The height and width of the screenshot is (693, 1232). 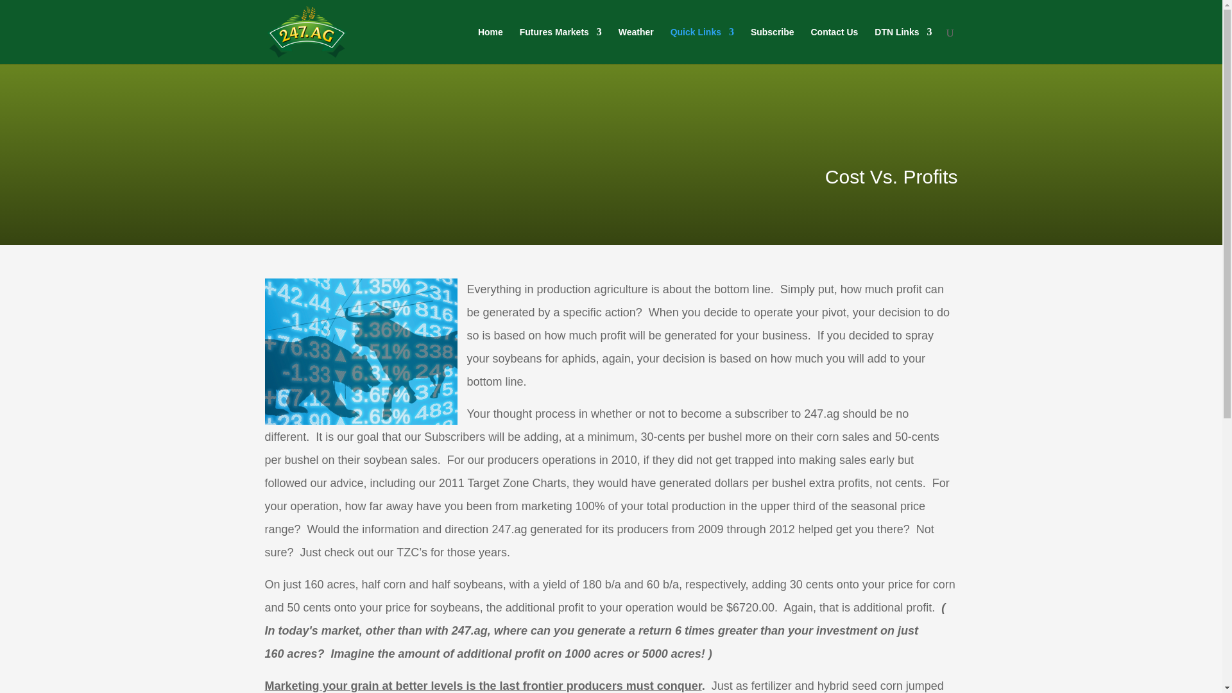 What do you see at coordinates (834, 42) in the screenshot?
I see `Contact Us` at bounding box center [834, 42].